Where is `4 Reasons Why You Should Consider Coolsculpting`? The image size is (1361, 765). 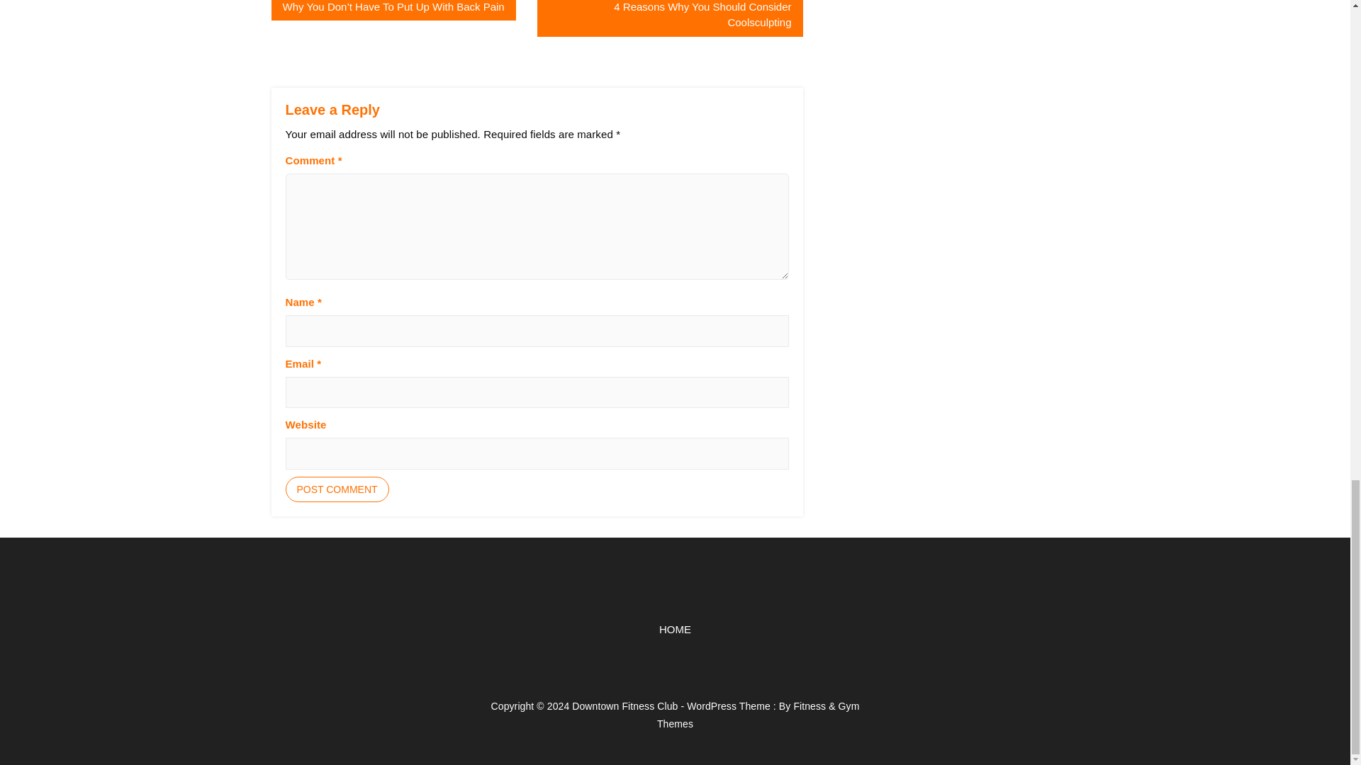 4 Reasons Why You Should Consider Coolsculpting is located at coordinates (670, 18).